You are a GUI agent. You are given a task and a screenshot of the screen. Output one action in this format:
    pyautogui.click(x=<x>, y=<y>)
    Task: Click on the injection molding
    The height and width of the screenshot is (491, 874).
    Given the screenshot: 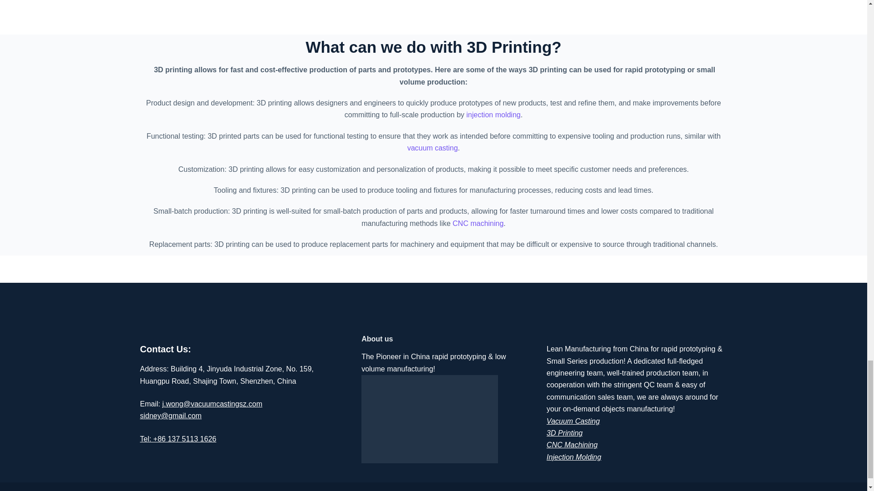 What is the action you would take?
    pyautogui.click(x=493, y=115)
    